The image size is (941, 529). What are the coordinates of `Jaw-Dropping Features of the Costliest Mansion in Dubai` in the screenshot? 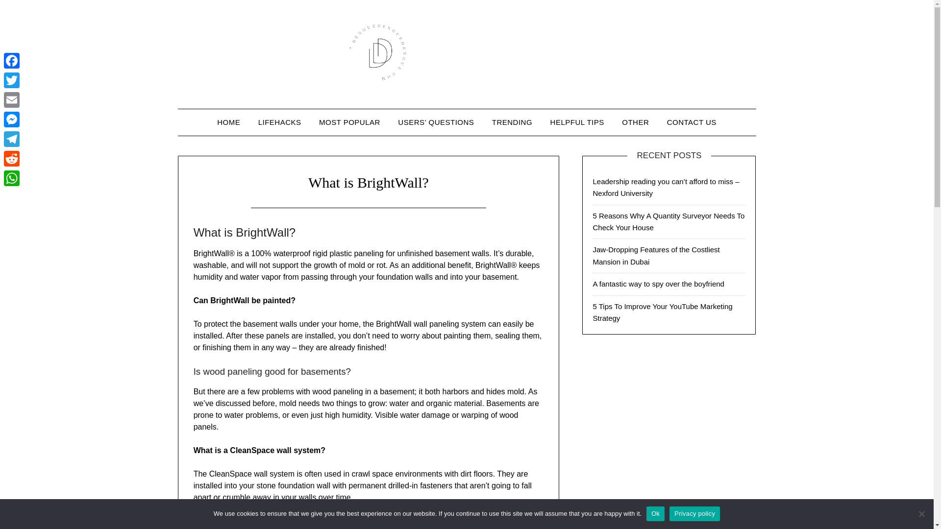 It's located at (656, 256).